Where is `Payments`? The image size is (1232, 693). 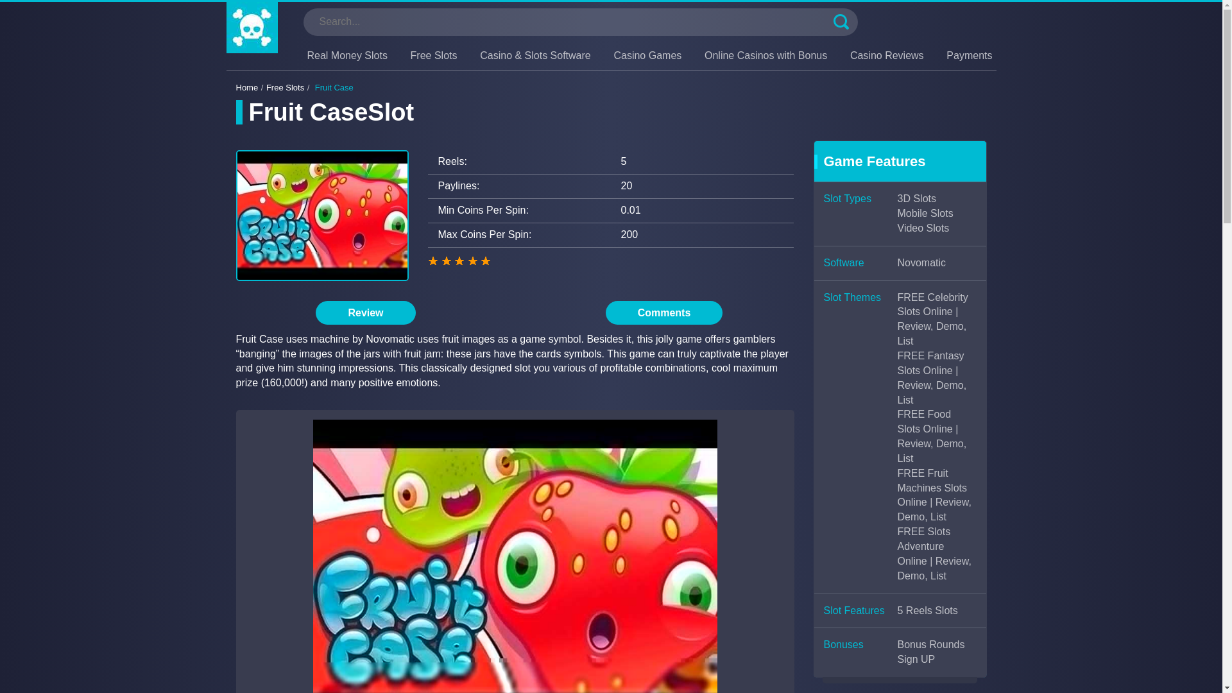 Payments is located at coordinates (969, 55).